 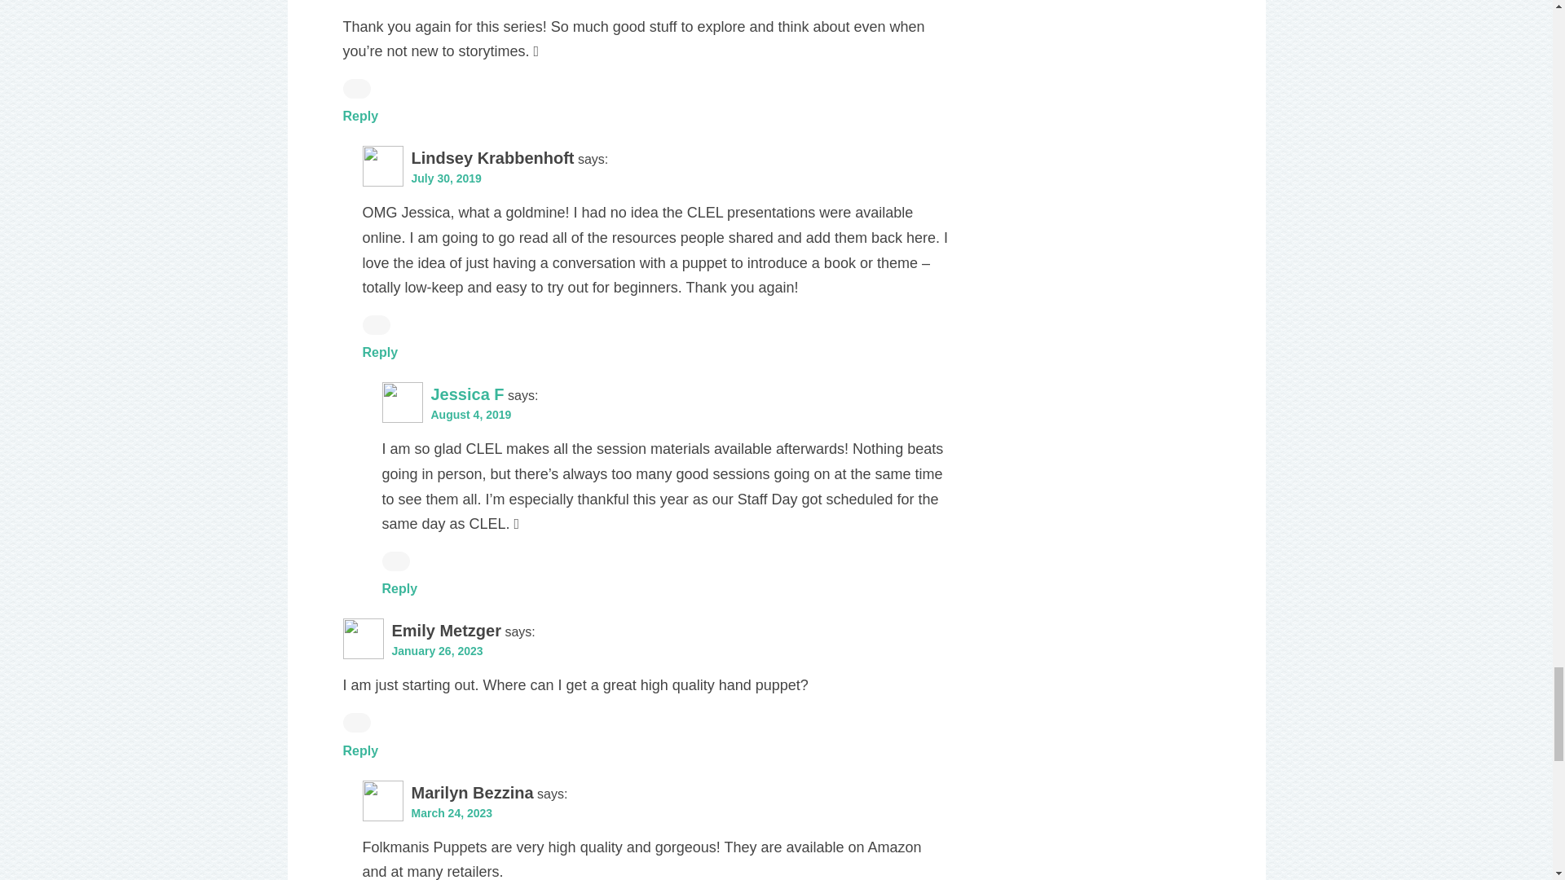 I want to click on August 4, 2019, so click(x=471, y=415).